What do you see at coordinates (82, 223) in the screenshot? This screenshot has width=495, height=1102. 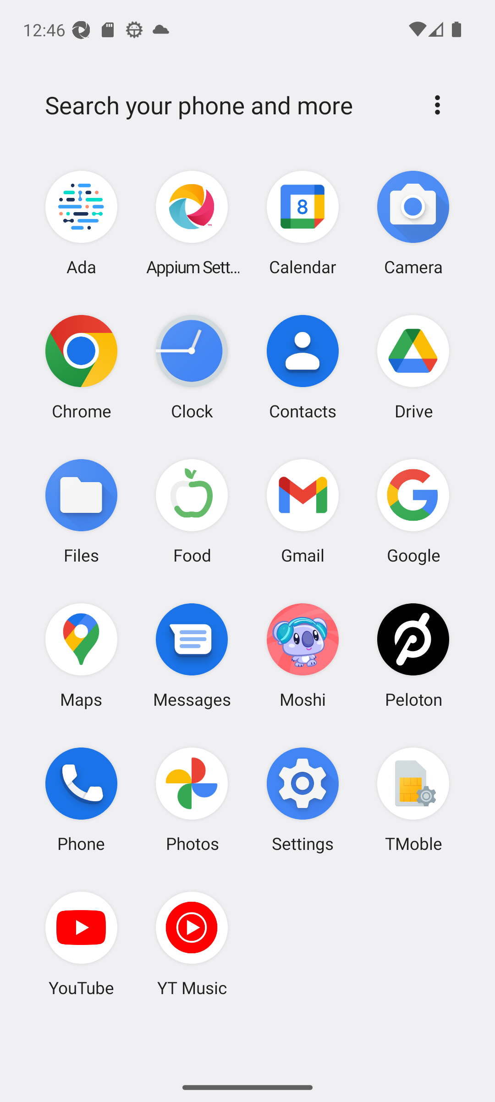 I see `Ada` at bounding box center [82, 223].